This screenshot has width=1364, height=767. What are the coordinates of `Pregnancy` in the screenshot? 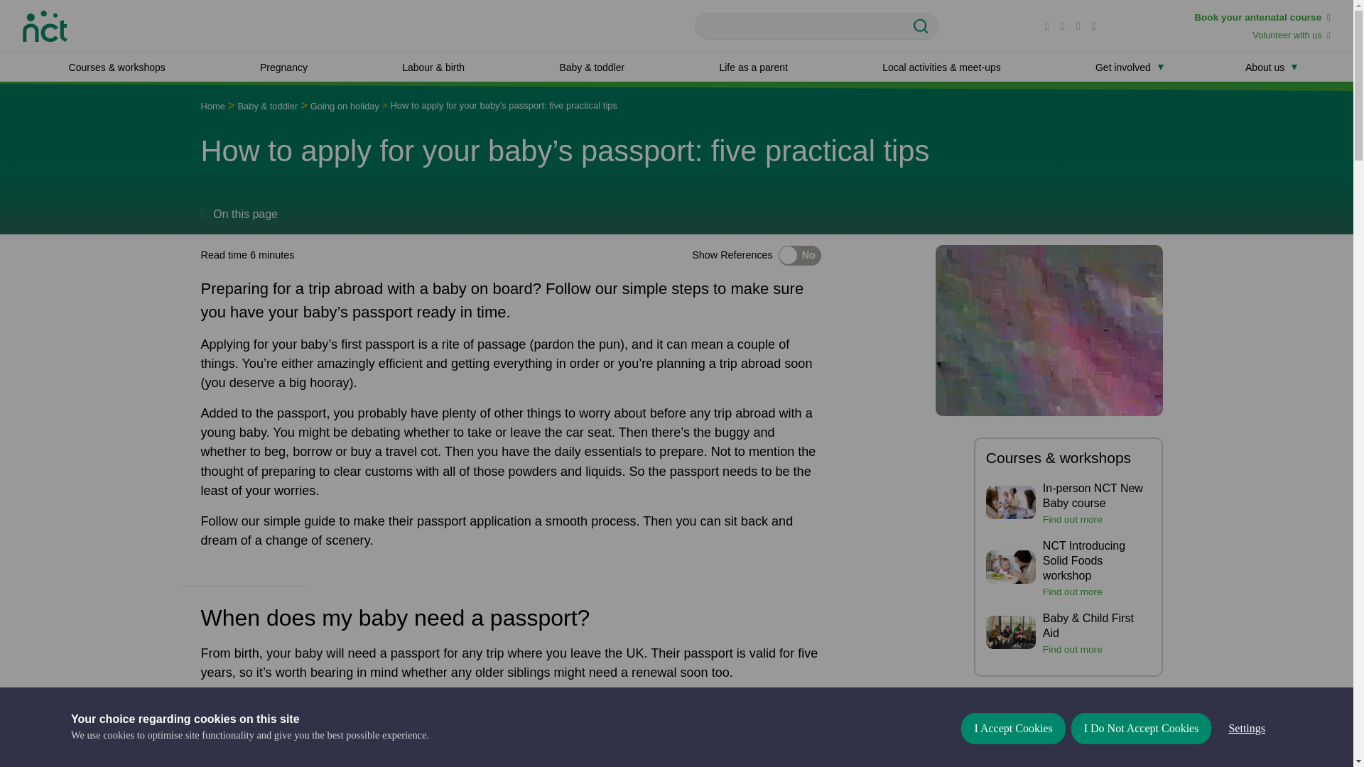 It's located at (283, 67).